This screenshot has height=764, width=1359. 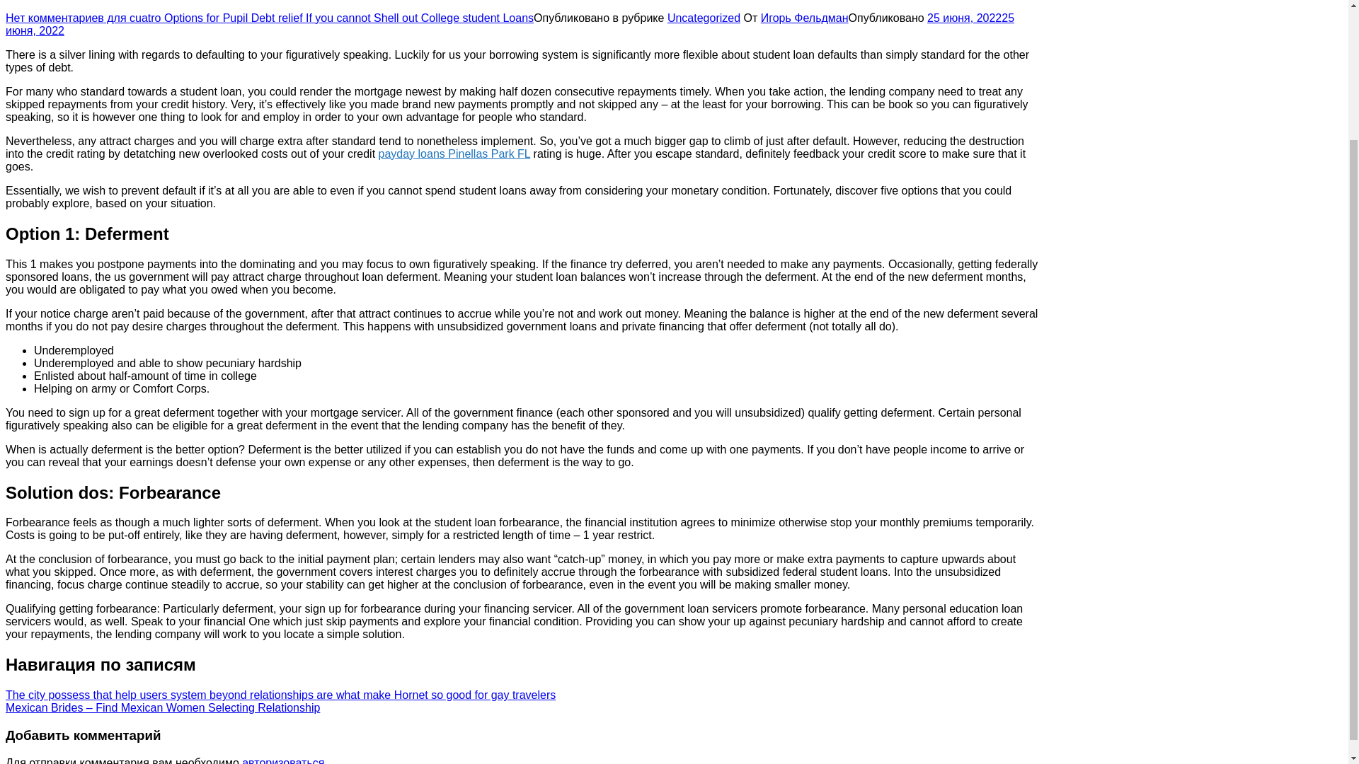 I want to click on payday loans Pinellas Park FL, so click(x=454, y=154).